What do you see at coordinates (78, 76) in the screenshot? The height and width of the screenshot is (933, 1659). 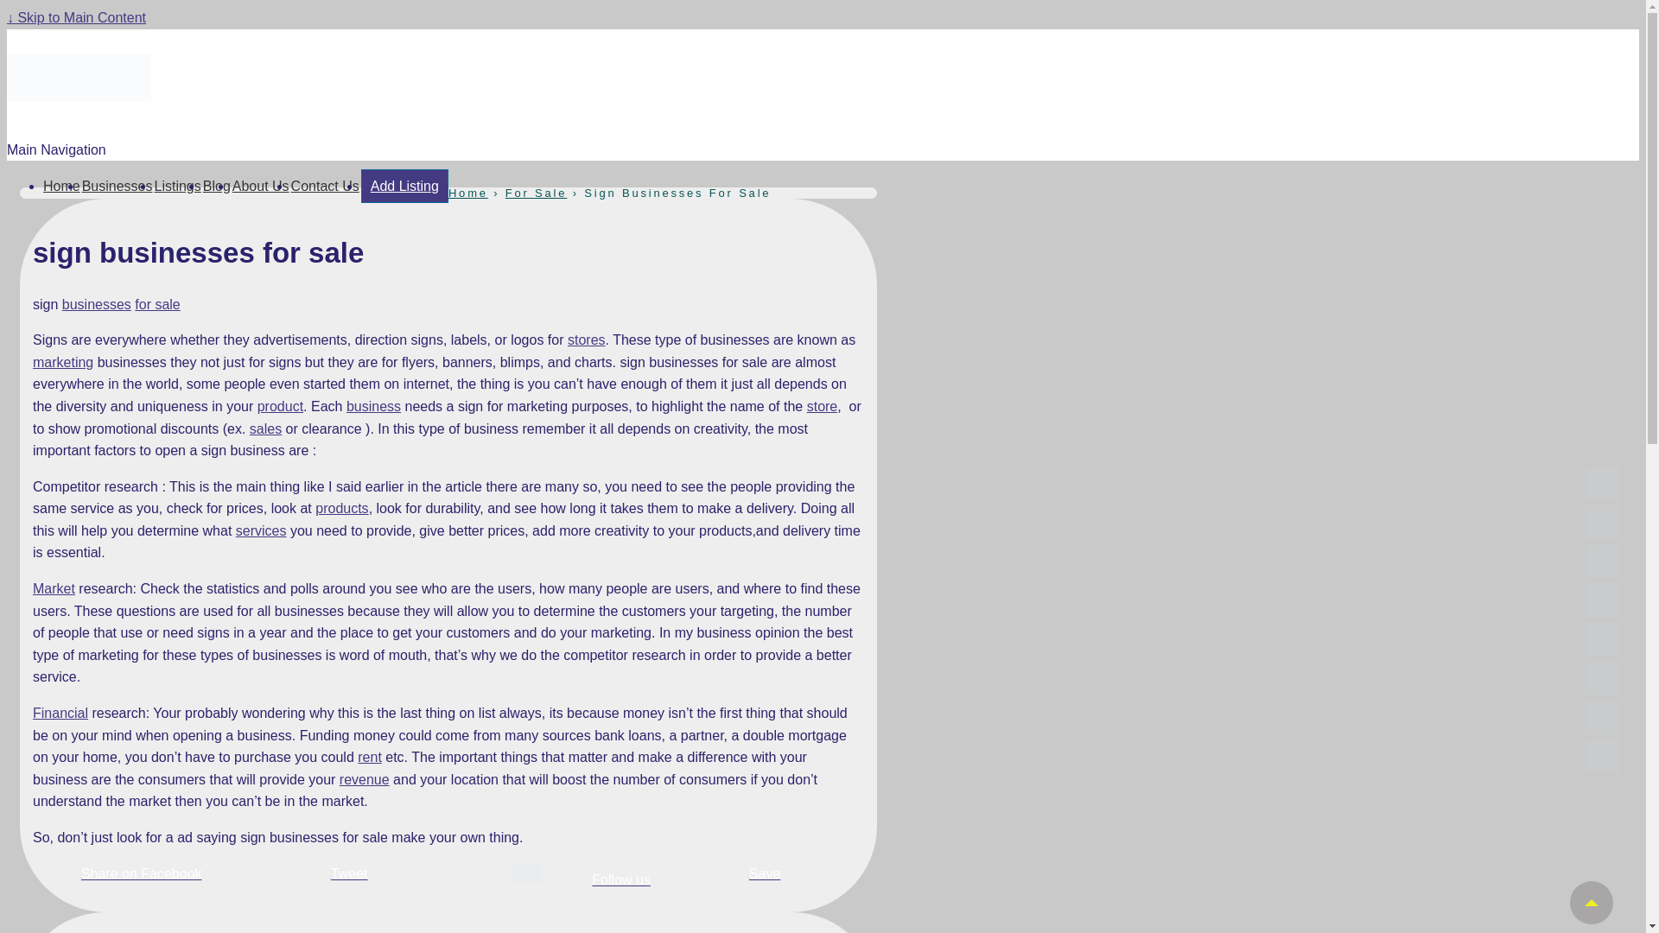 I see `cropped business for sale167x100 1` at bounding box center [78, 76].